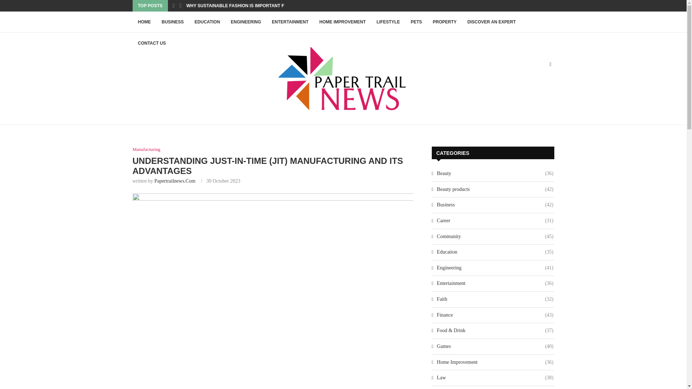  I want to click on PETS, so click(416, 22).